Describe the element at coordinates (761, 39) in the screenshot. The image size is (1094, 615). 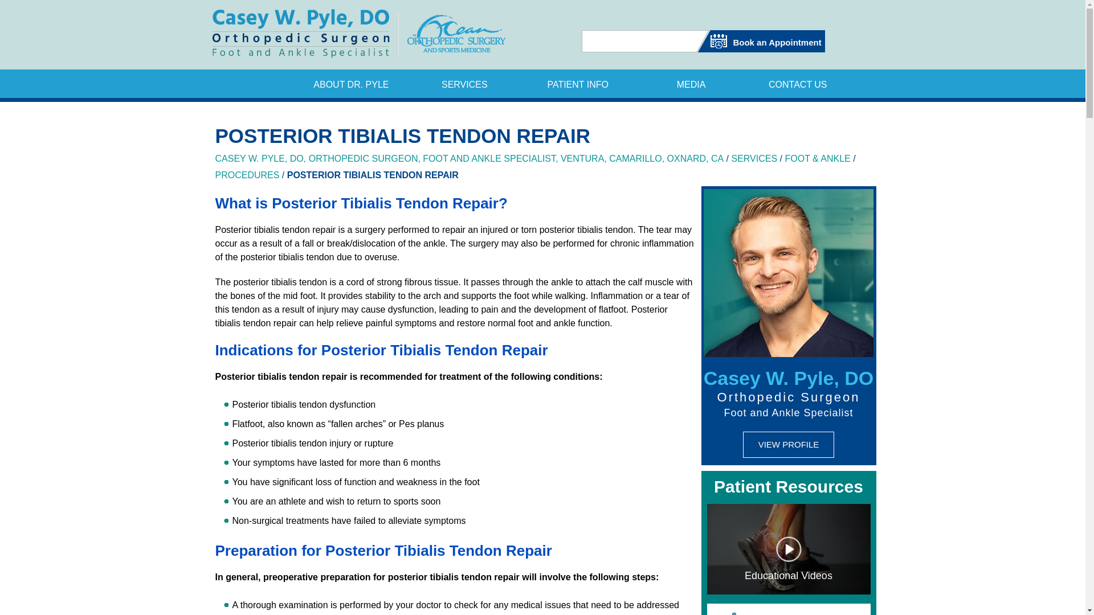
I see `Book an Appointment` at that location.